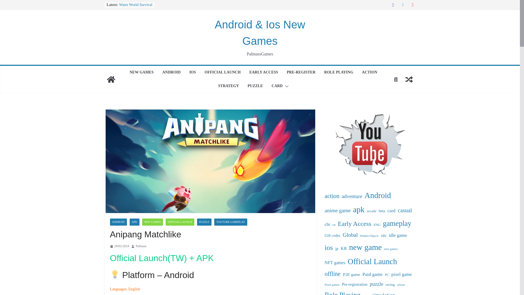 The height and width of the screenshot is (295, 524). What do you see at coordinates (135, 4) in the screenshot?
I see `Water World Survival` at bounding box center [135, 4].